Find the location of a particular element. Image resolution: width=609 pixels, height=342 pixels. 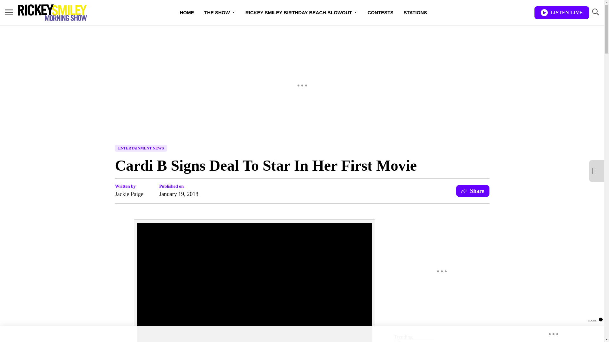

RICKEY SMILEY BIRTHDAY BEACH BLOWOUT is located at coordinates (301, 13).